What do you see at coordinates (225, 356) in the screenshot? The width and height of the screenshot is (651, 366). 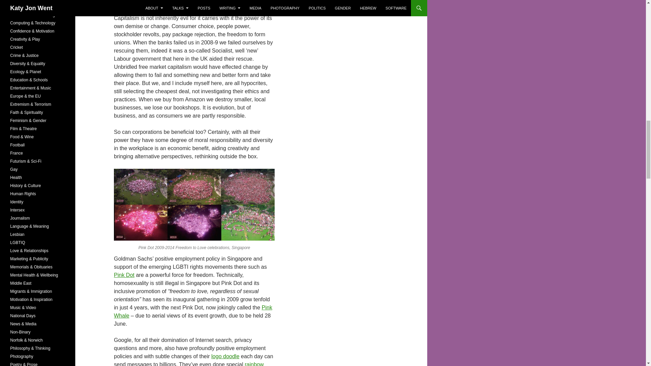 I see `Google doodle goes LGBT gay for Sochi Olympics` at bounding box center [225, 356].